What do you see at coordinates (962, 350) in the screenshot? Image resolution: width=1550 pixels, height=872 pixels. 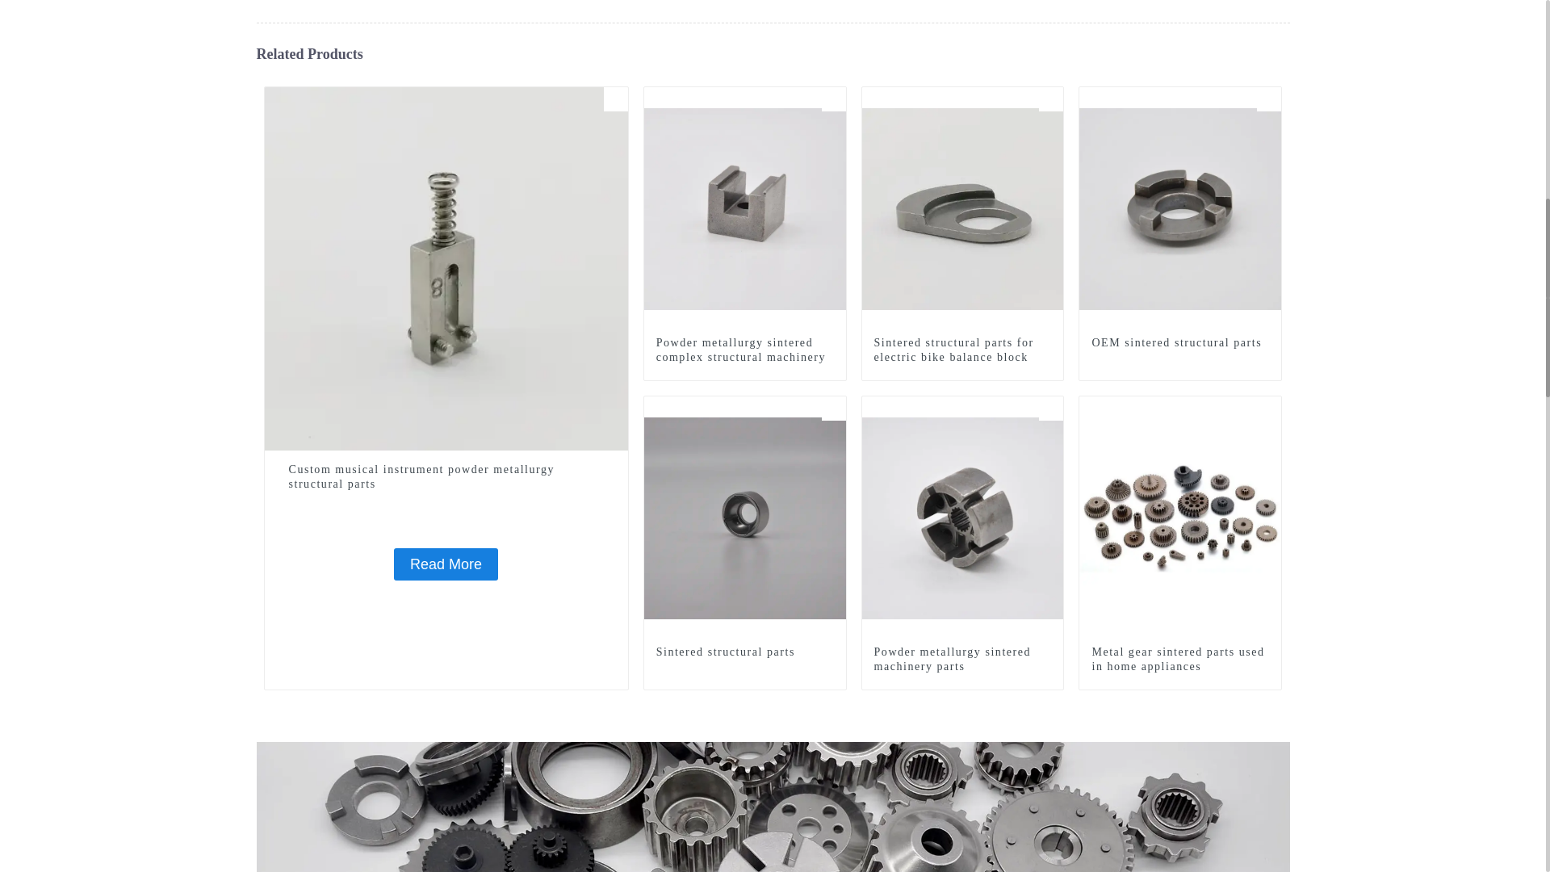 I see `Sintered structural parts for electric bike balance block` at bounding box center [962, 350].